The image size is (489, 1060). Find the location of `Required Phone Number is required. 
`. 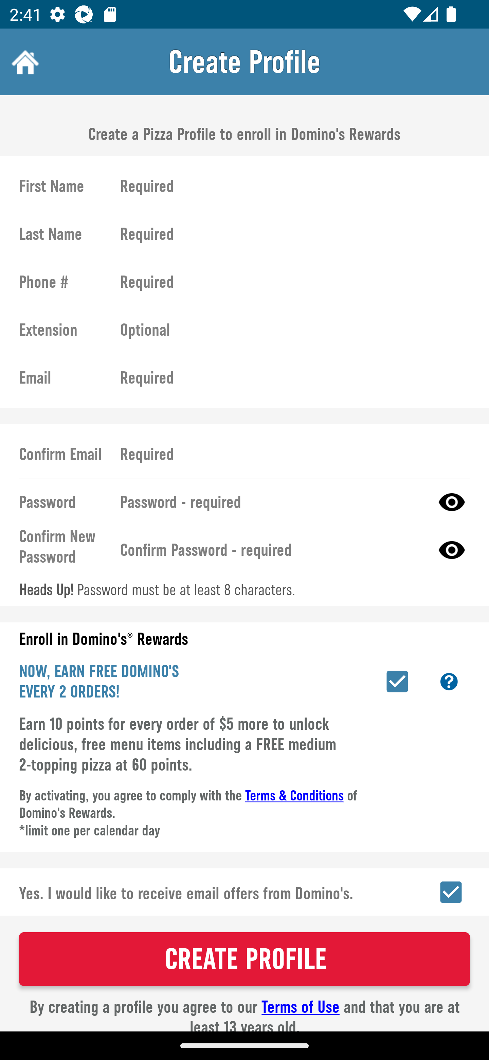

Required Phone Number is required. 
 is located at coordinates (289, 282).